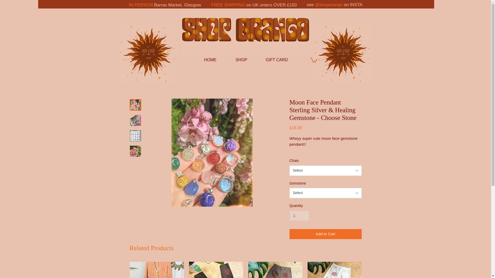 This screenshot has height=278, width=495. What do you see at coordinates (277, 60) in the screenshot?
I see `GIFT CARD` at bounding box center [277, 60].